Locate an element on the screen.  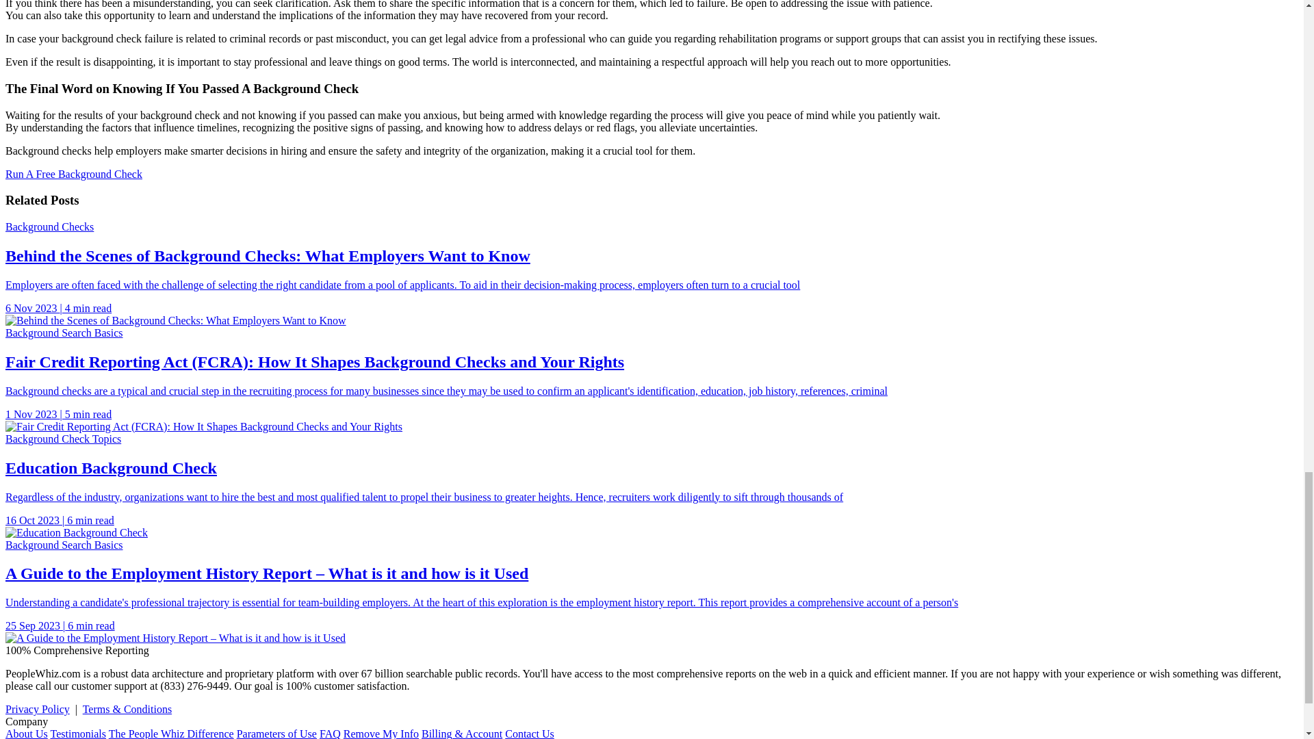
Parameters of Use is located at coordinates (276, 734).